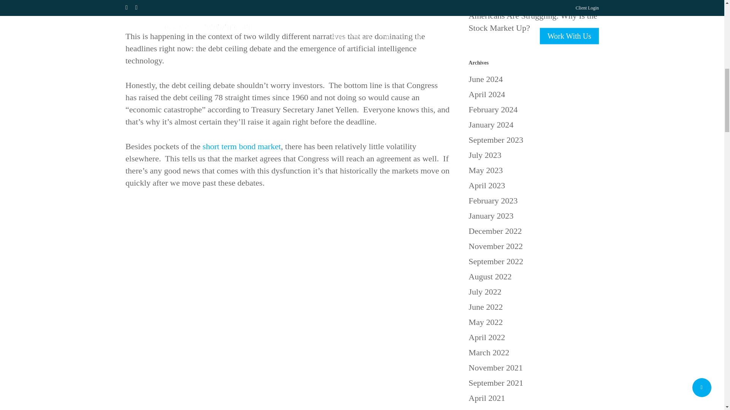  What do you see at coordinates (533, 140) in the screenshot?
I see `September 2023` at bounding box center [533, 140].